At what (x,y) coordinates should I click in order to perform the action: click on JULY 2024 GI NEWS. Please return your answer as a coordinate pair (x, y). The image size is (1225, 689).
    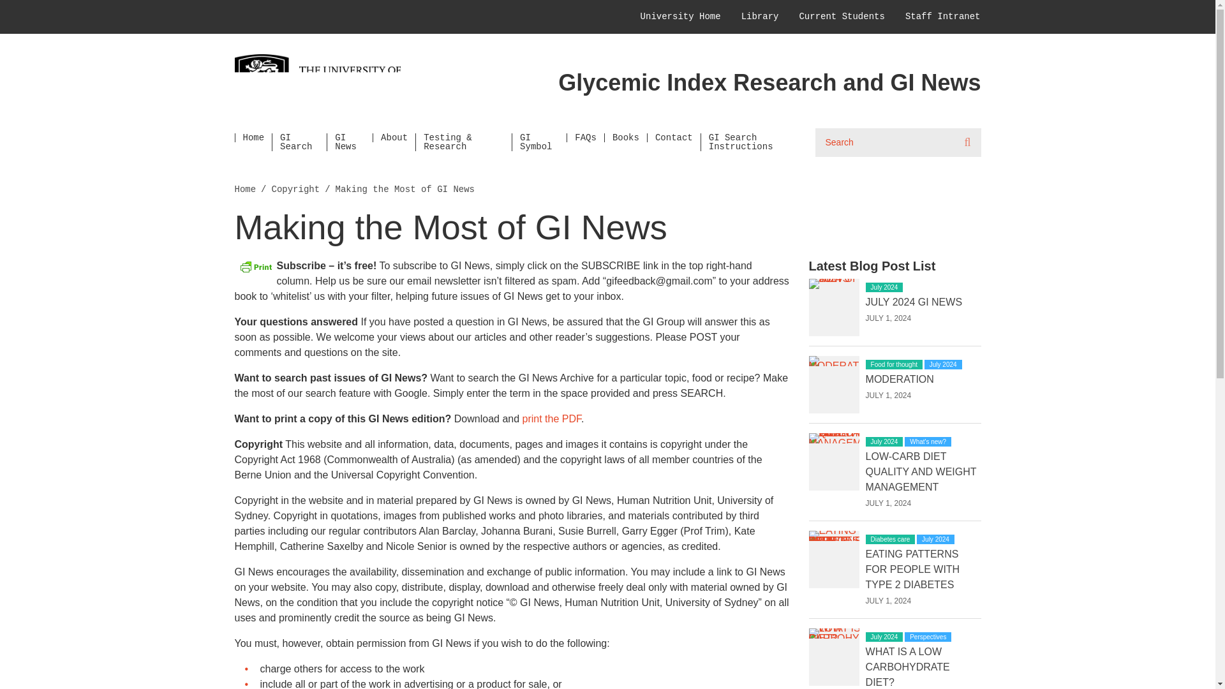
    Looking at the image, I should click on (914, 302).